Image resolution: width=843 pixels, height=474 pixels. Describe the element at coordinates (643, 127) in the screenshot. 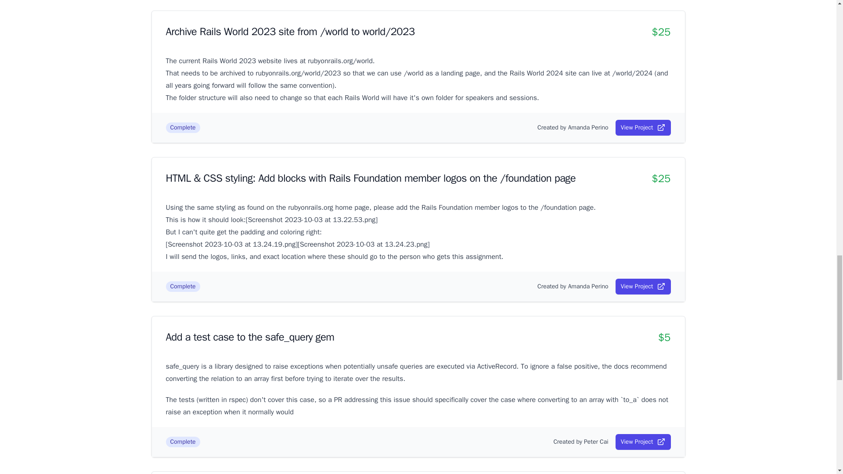

I see `View Project` at that location.